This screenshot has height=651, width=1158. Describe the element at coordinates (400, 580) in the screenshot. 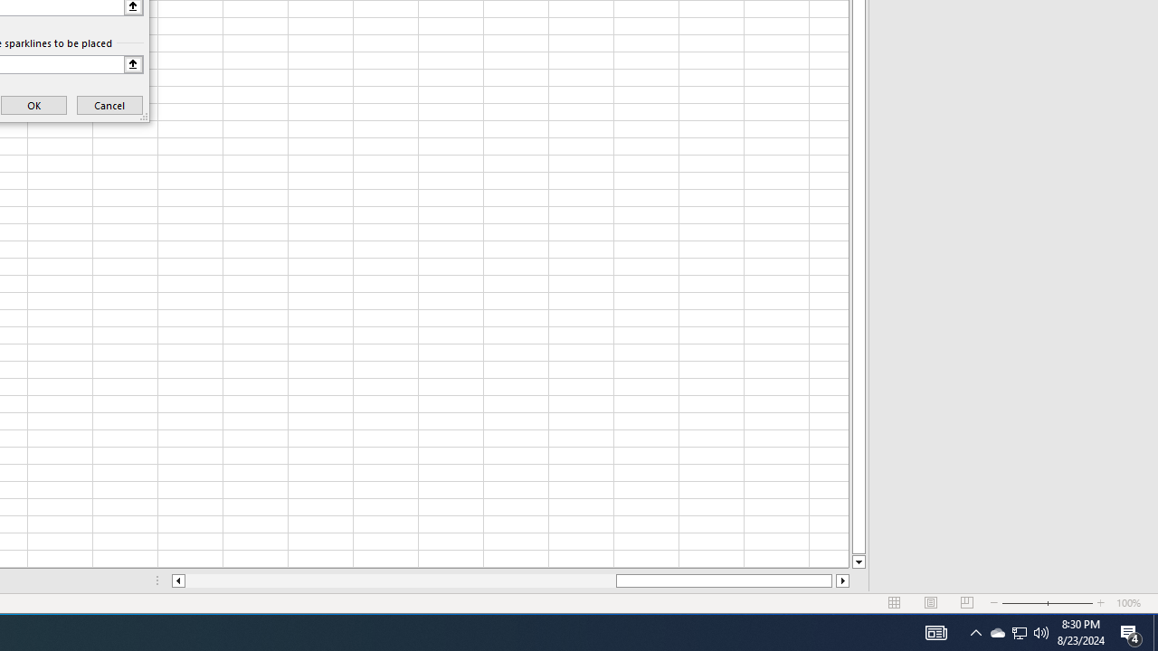

I see `Page left` at that location.